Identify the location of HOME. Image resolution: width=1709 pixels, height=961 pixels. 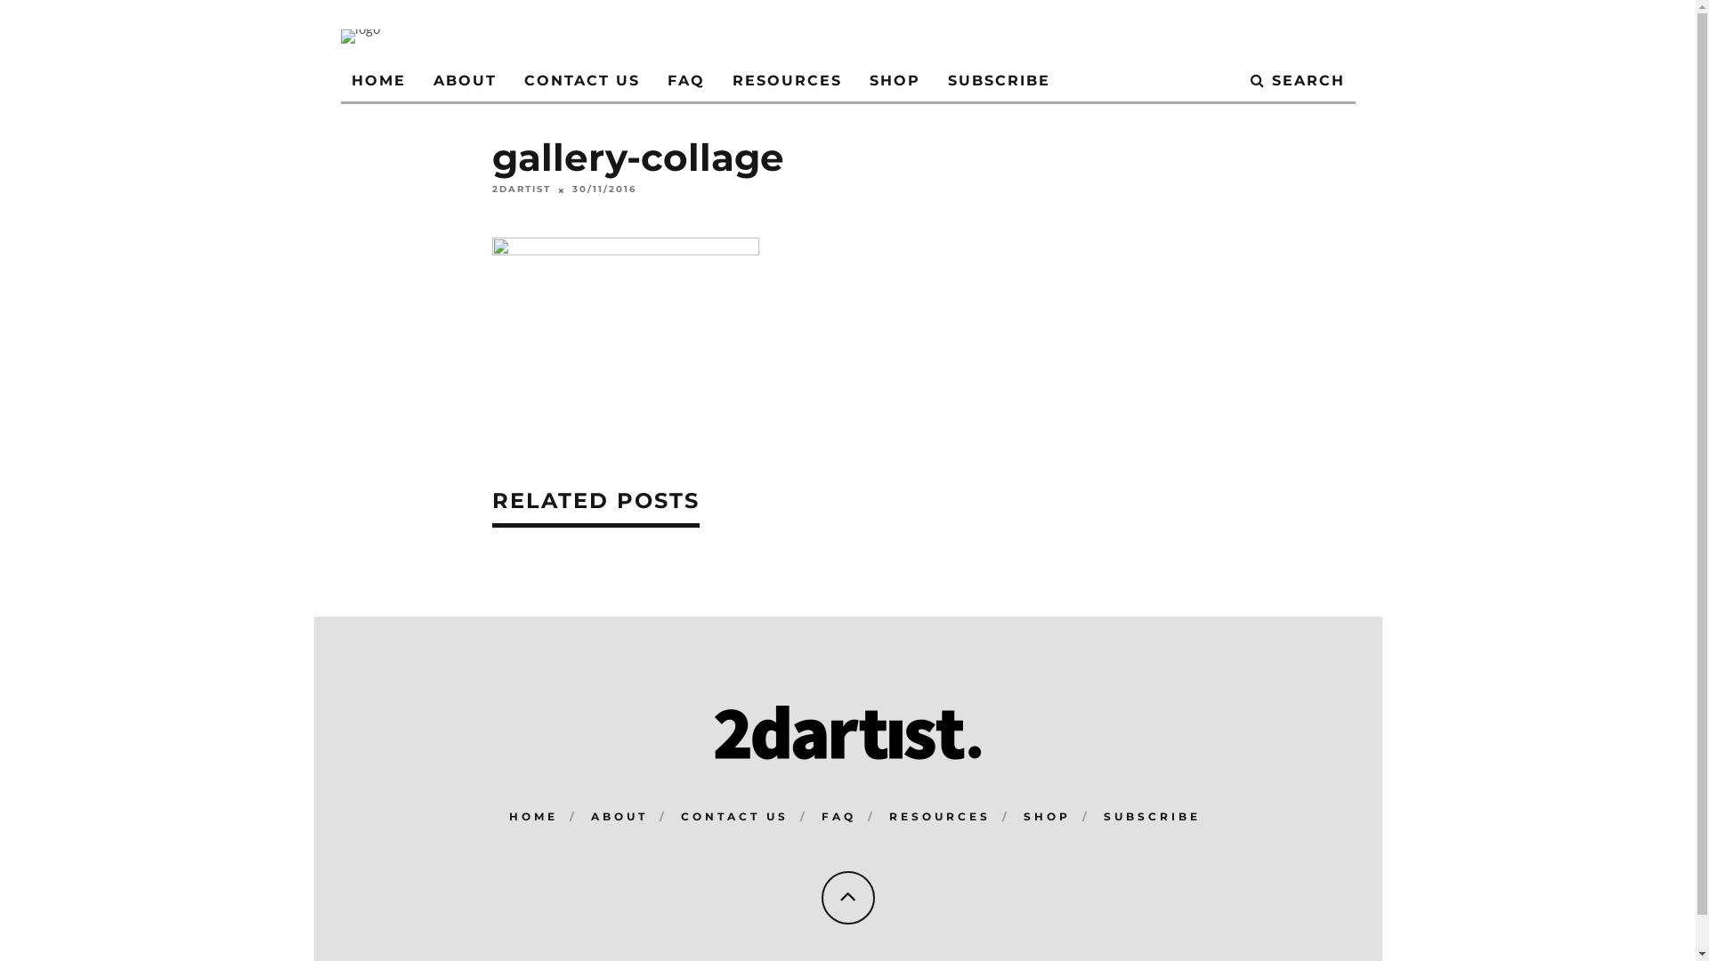
(534, 817).